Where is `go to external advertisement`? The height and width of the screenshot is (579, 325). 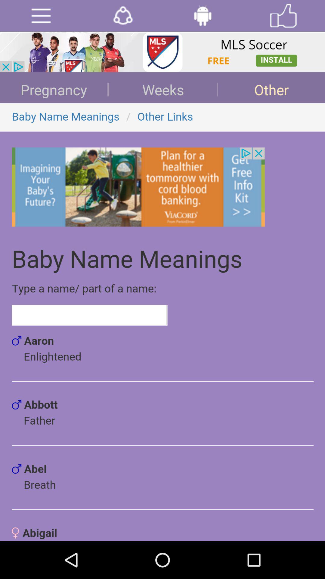 go to external advertisement is located at coordinates (162, 52).